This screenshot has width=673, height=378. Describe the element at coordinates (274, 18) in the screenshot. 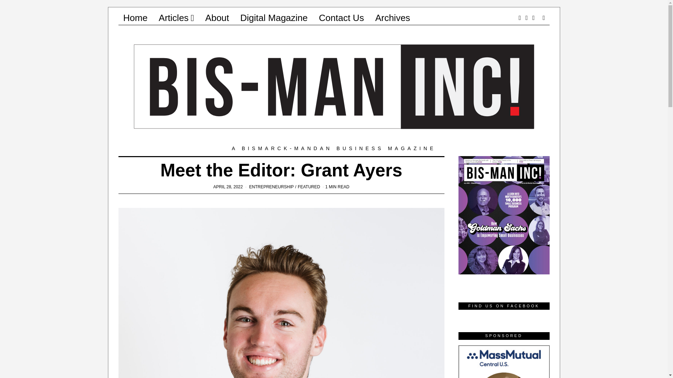

I see `Digital Magazine` at that location.